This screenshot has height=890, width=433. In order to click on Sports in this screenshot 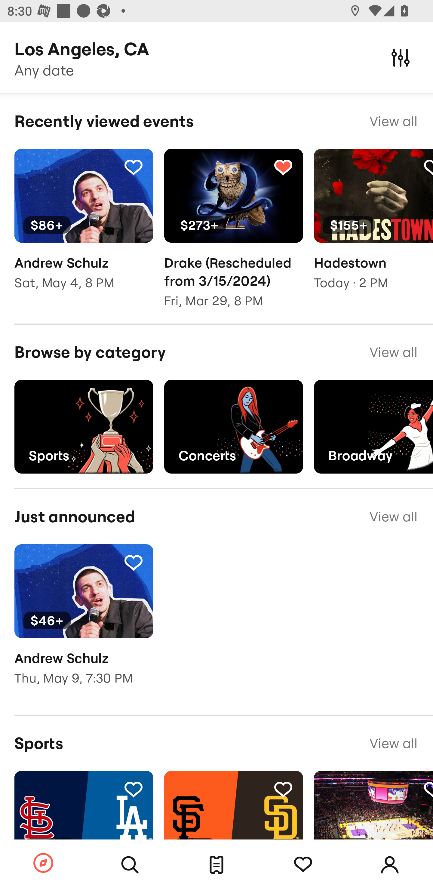, I will do `click(84, 426)`.